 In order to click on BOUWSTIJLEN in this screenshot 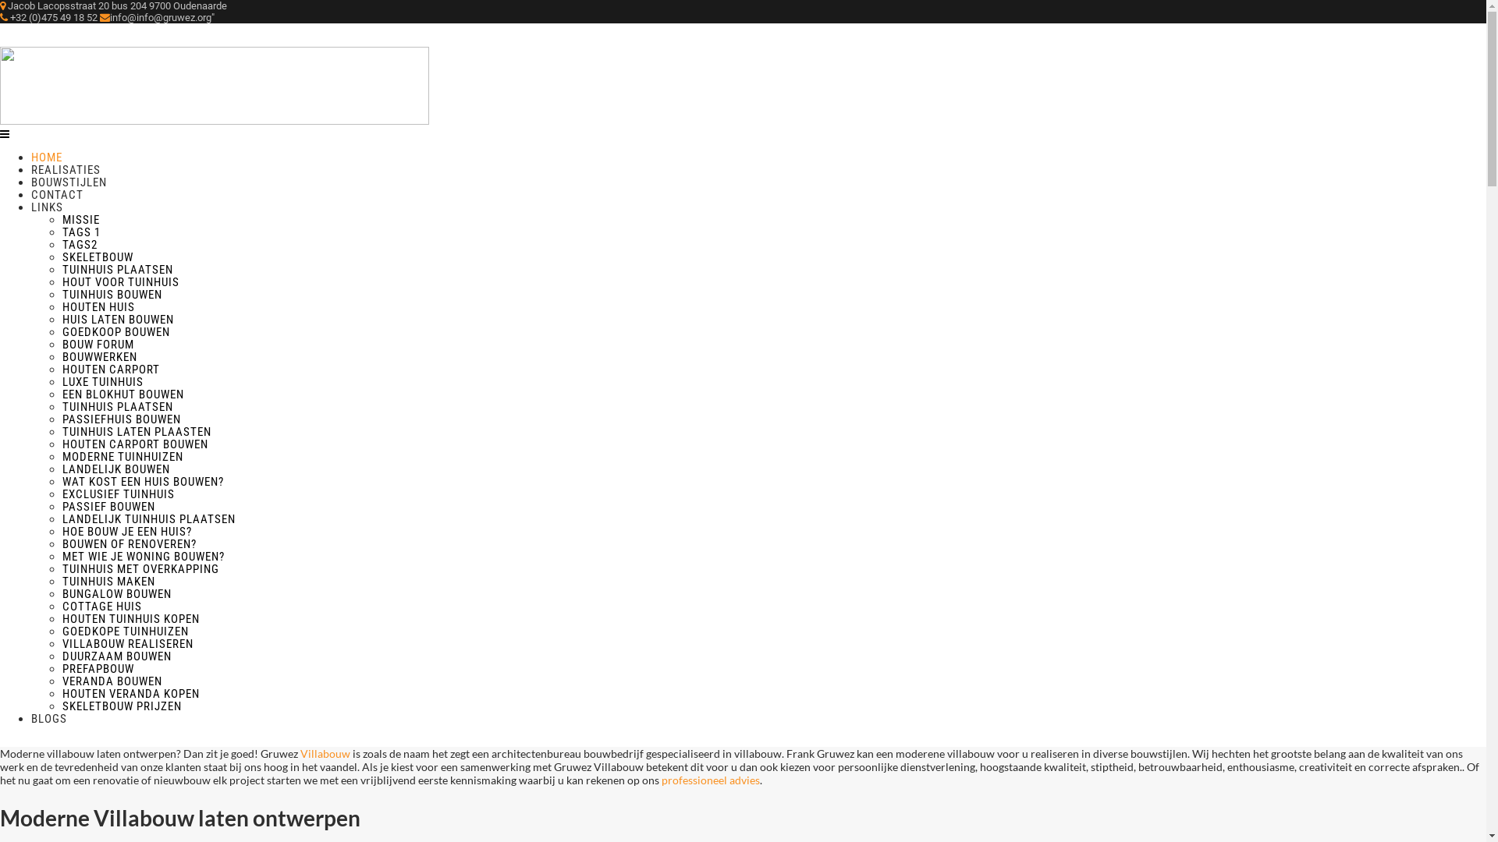, I will do `click(69, 182)`.